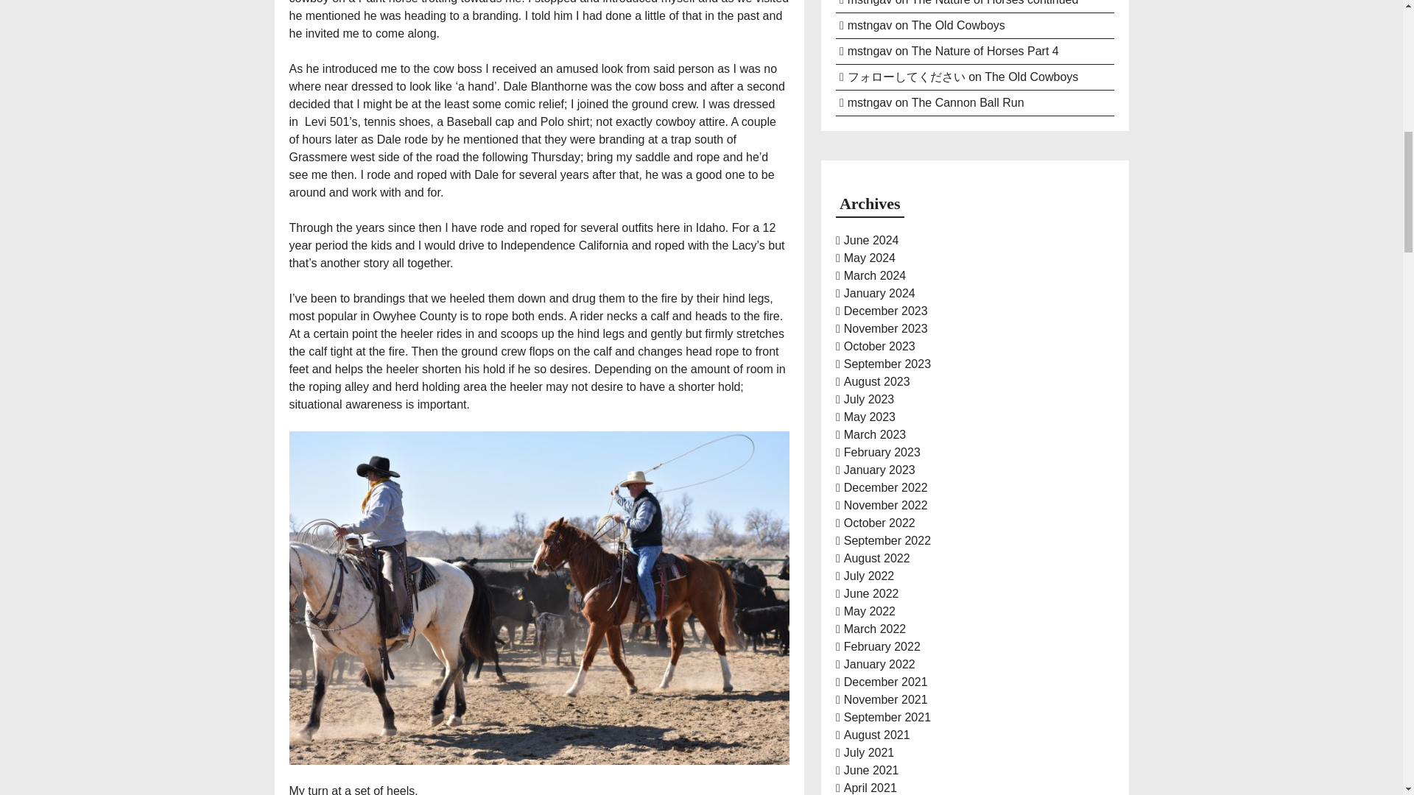 This screenshot has width=1414, height=795. Describe the element at coordinates (879, 346) in the screenshot. I see `October 2023` at that location.